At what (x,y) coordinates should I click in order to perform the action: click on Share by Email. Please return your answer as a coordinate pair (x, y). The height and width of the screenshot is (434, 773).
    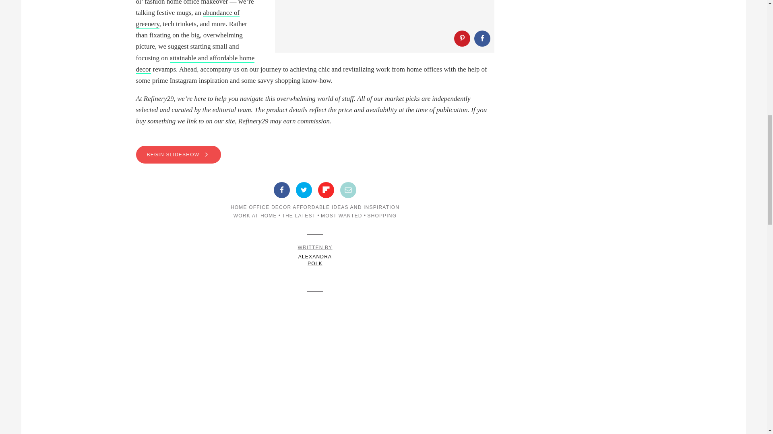
    Looking at the image, I should click on (348, 190).